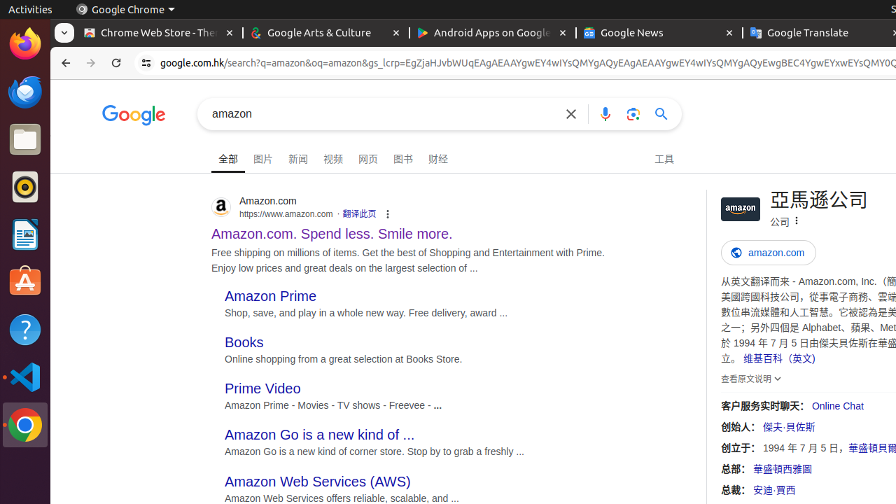 This screenshot has height=504, width=896. I want to click on 视频, so click(333, 157).